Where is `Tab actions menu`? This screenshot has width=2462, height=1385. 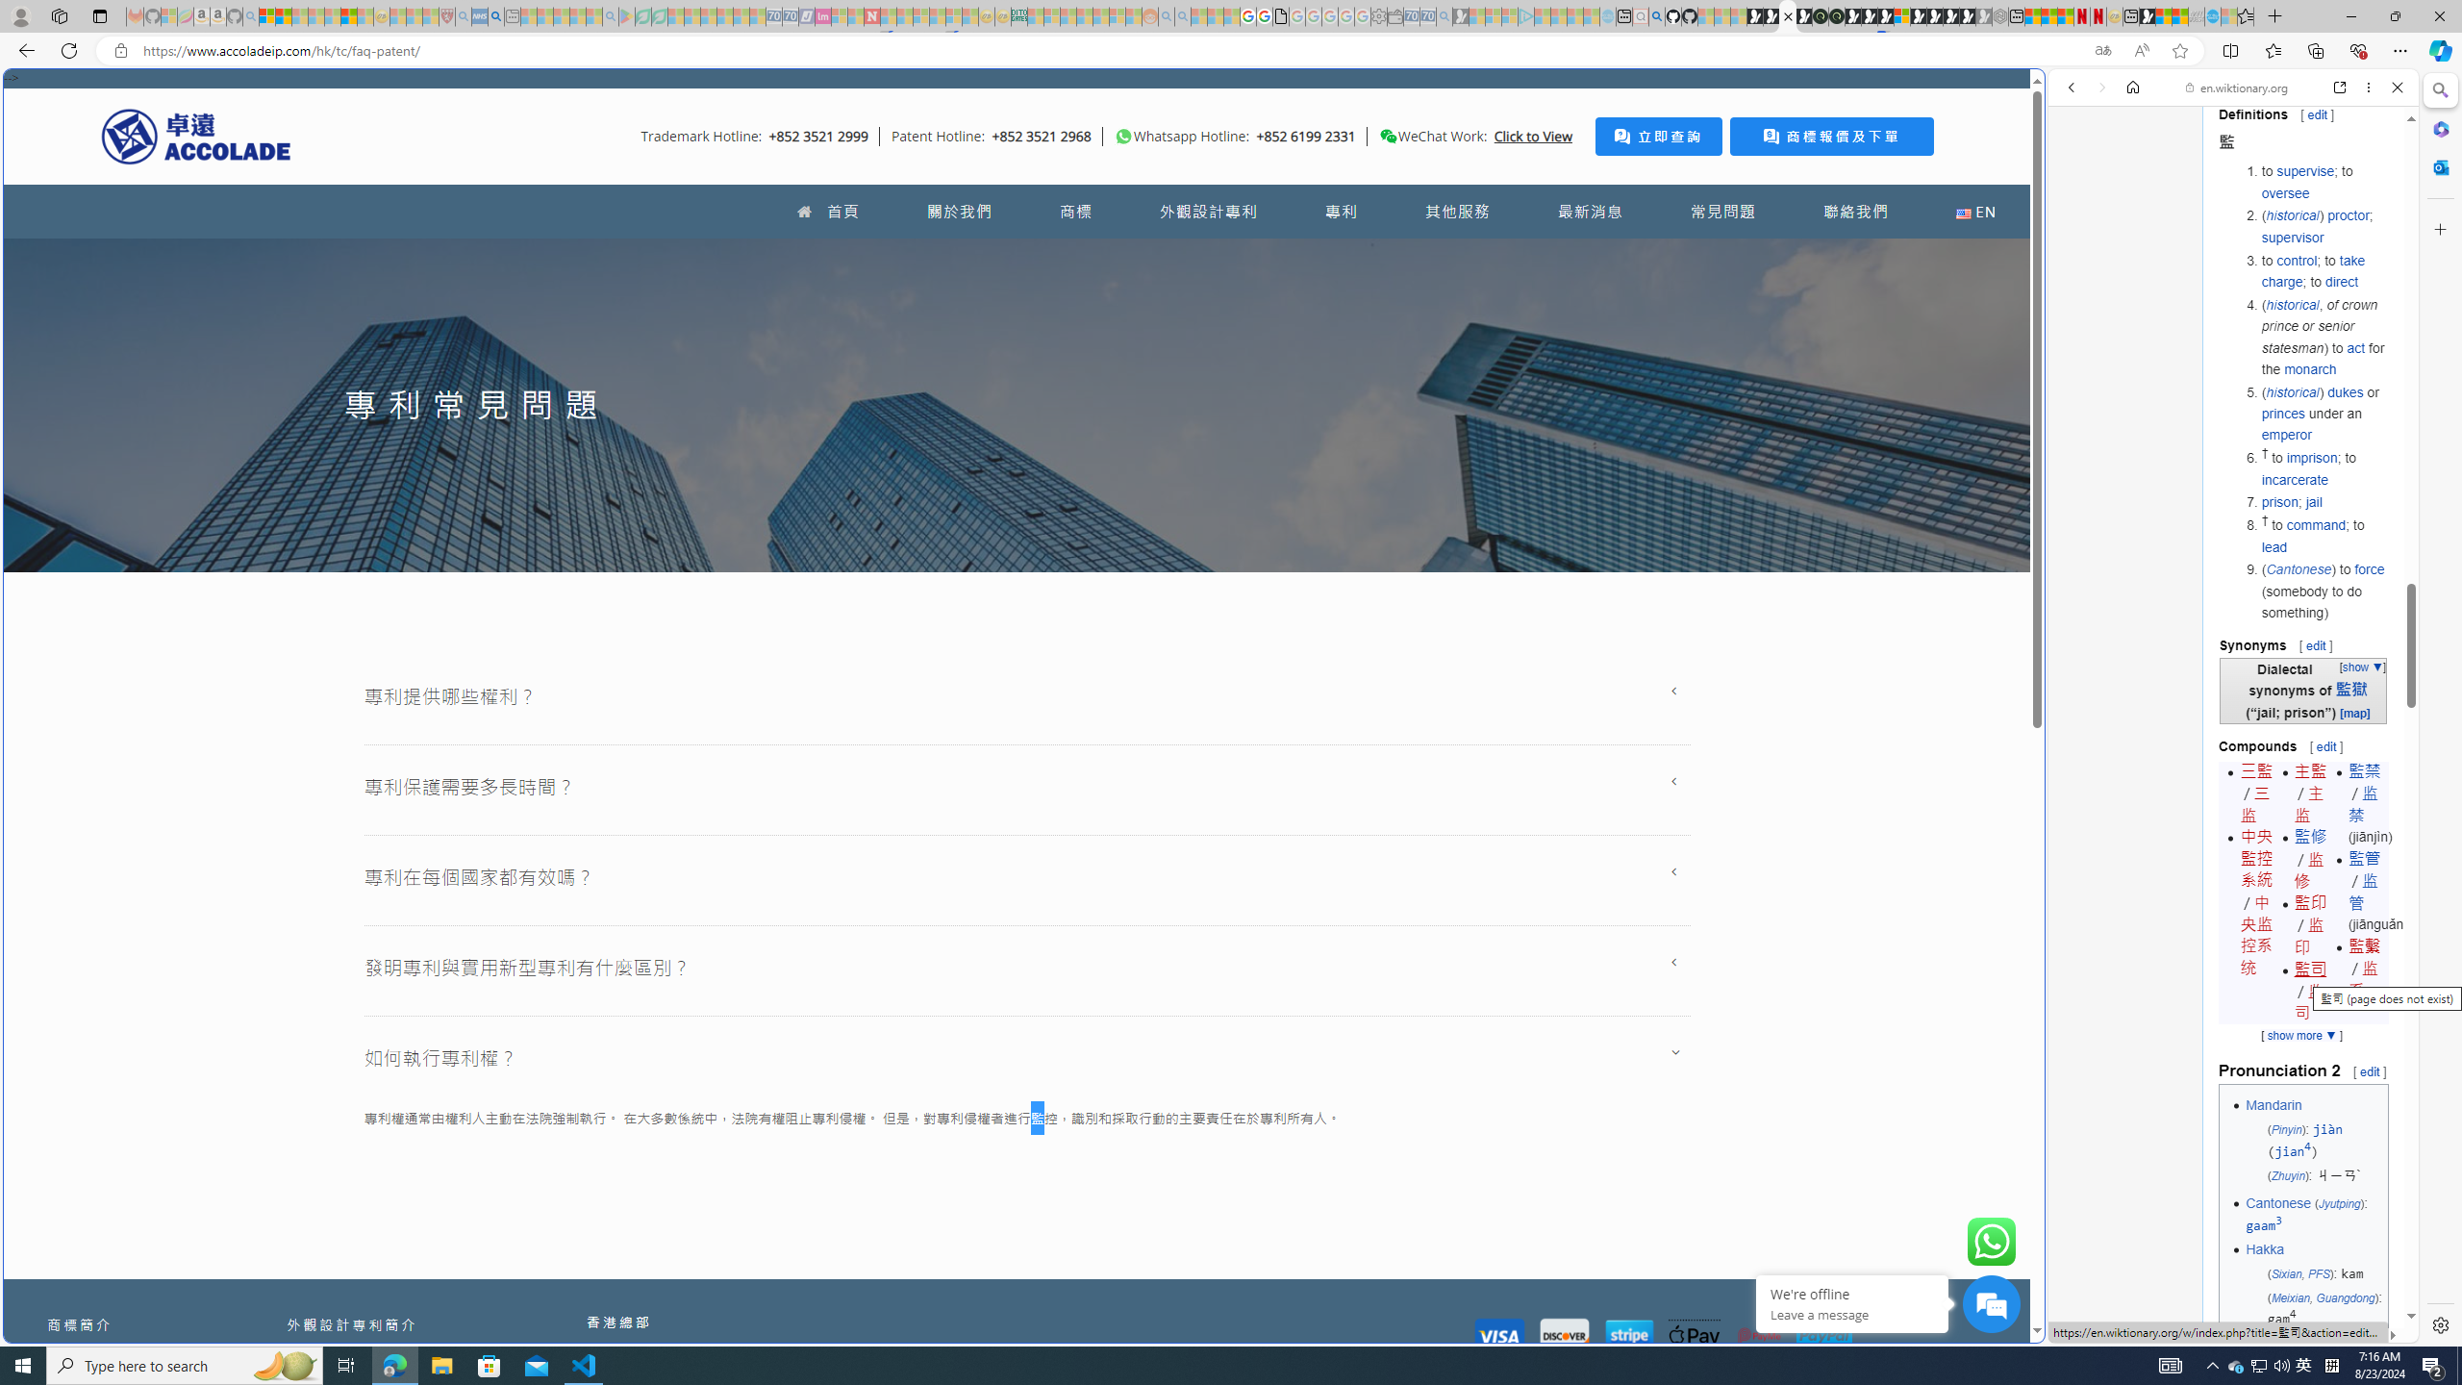 Tab actions menu is located at coordinates (100, 15).